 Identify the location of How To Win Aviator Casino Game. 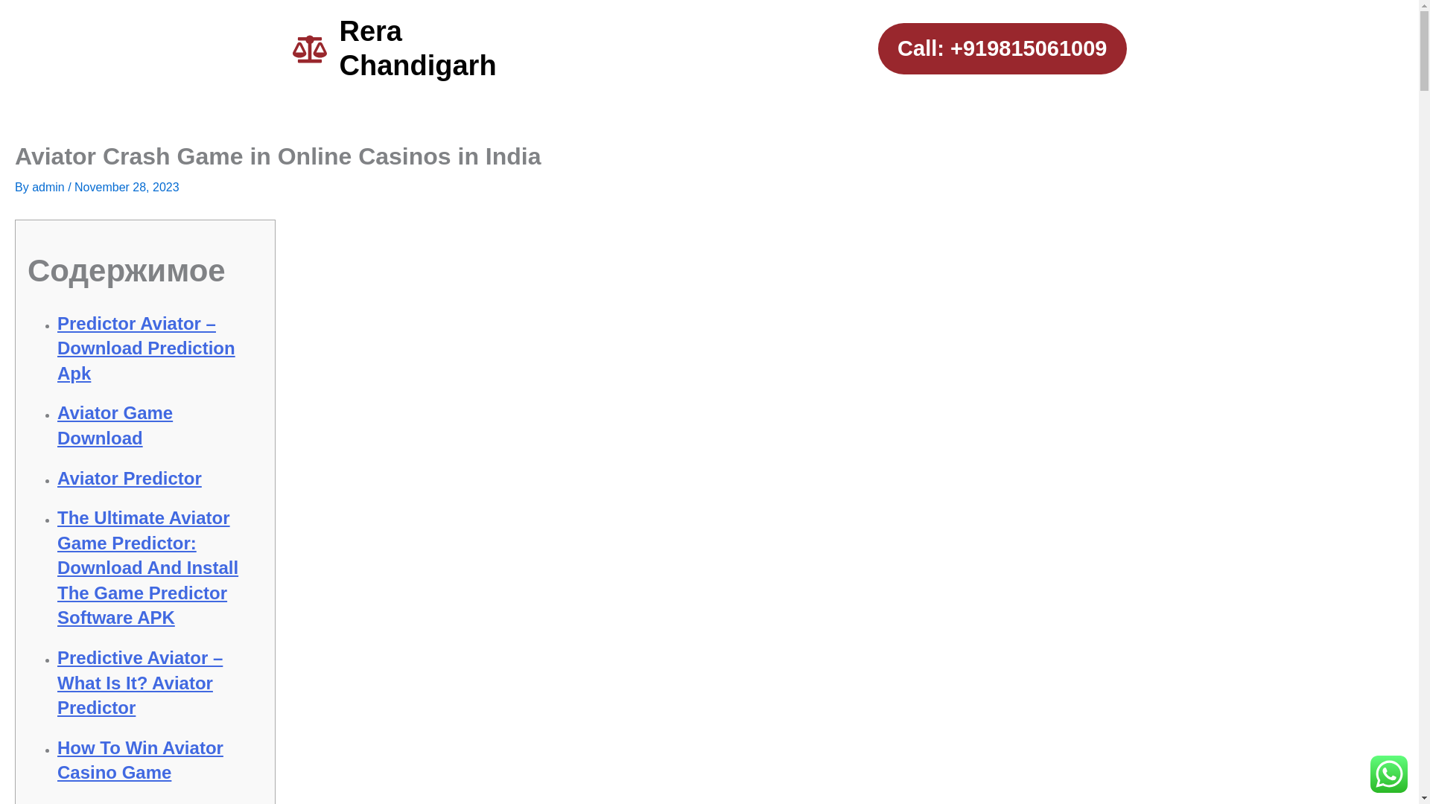
(140, 760).